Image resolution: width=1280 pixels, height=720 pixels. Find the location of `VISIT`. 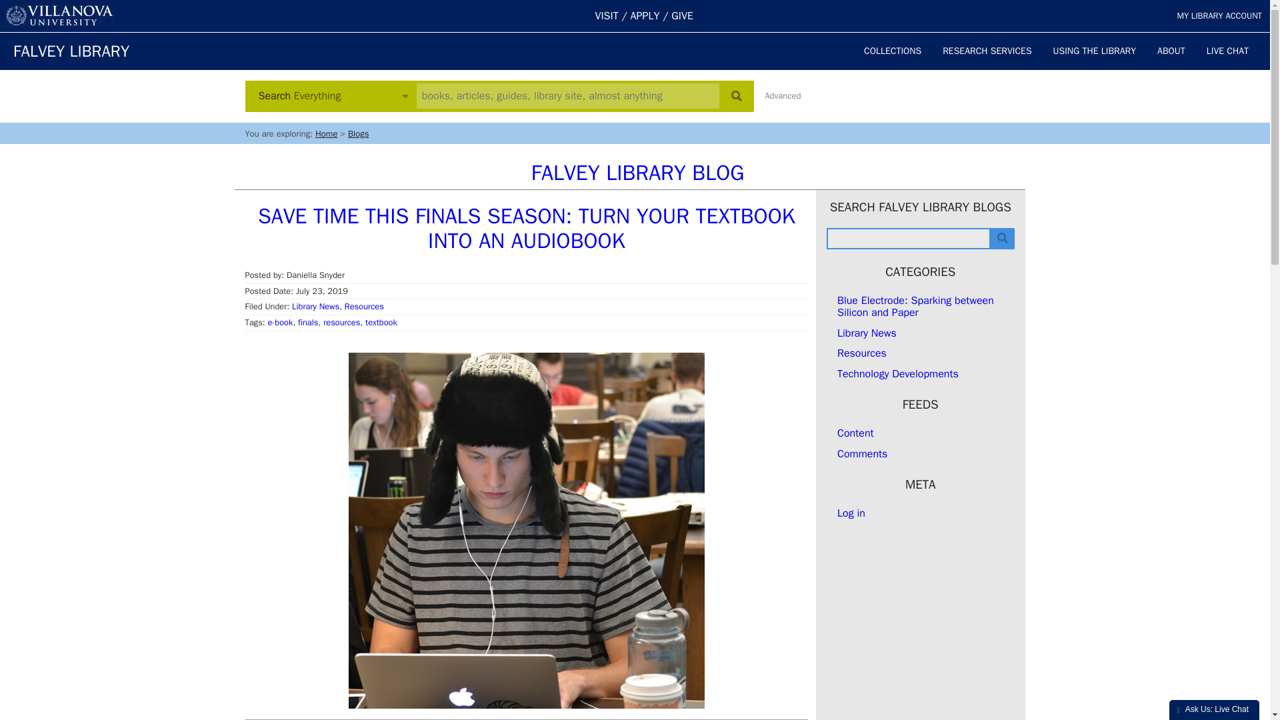

VISIT is located at coordinates (607, 16).